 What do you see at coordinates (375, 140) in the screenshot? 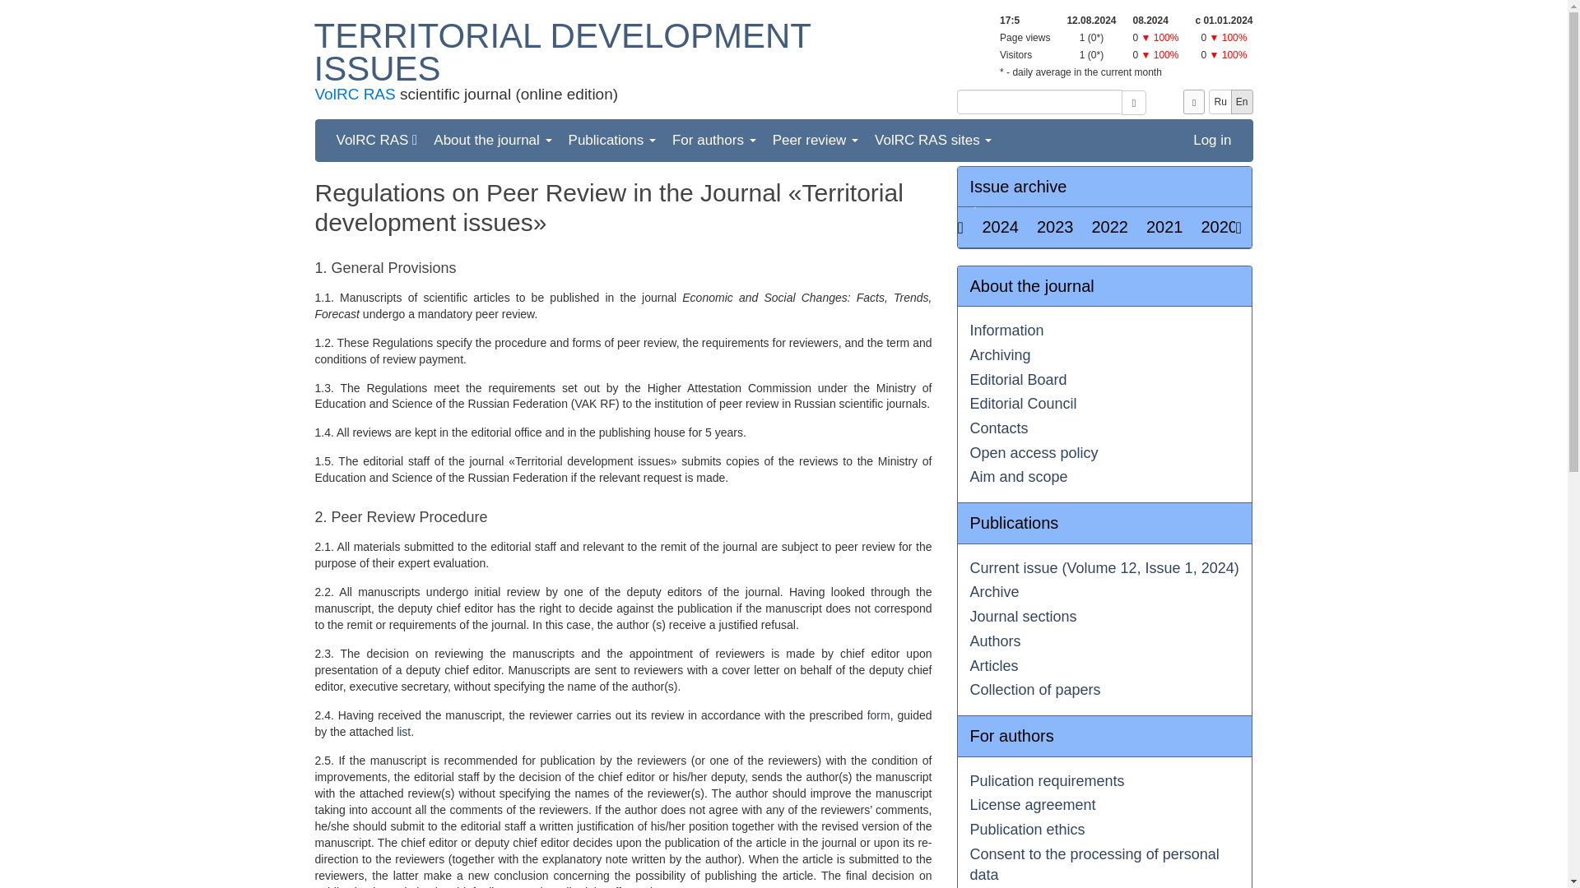
I see `VolRC RAS` at bounding box center [375, 140].